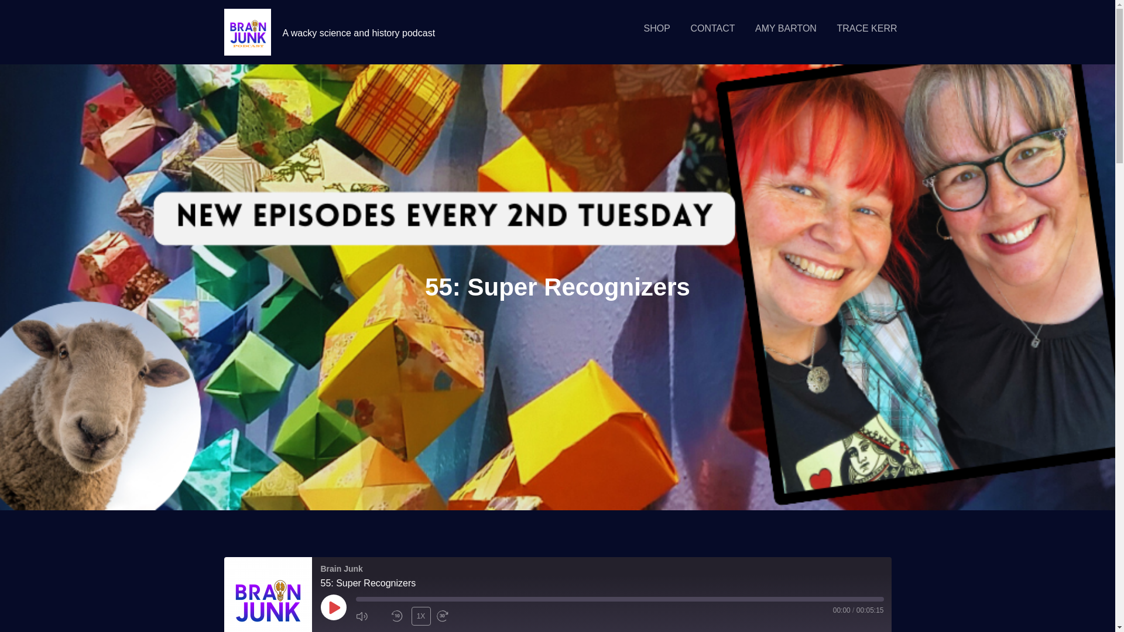 This screenshot has height=632, width=1124. Describe the element at coordinates (657, 28) in the screenshot. I see `SHOP` at that location.